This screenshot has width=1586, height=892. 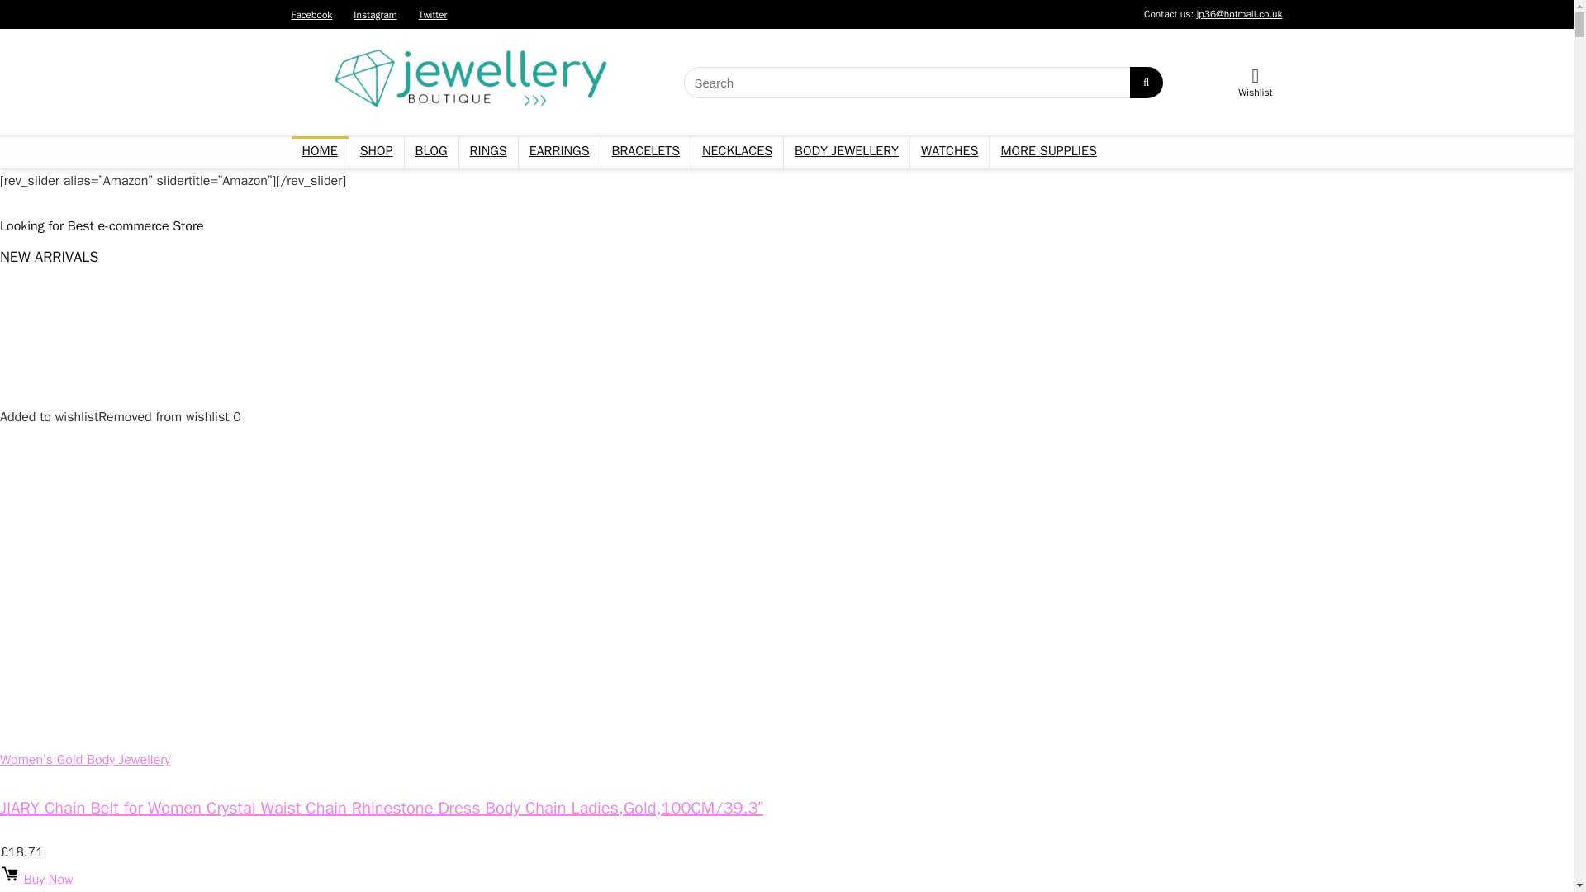 What do you see at coordinates (1048, 153) in the screenshot?
I see `MORE SUPPLIES` at bounding box center [1048, 153].